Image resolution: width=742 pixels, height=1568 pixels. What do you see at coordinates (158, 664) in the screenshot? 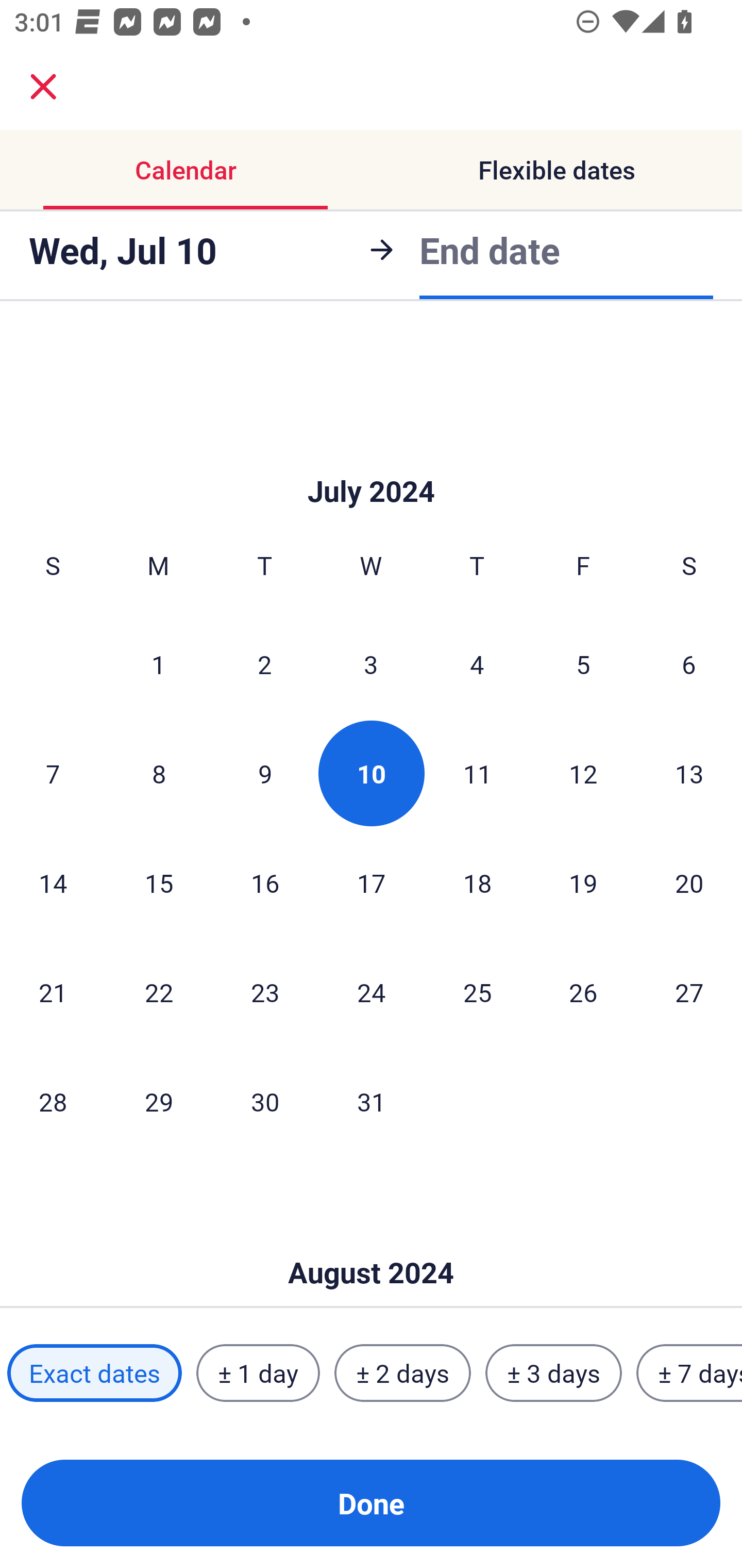
I see `1 Monday, July 1, 2024` at bounding box center [158, 664].